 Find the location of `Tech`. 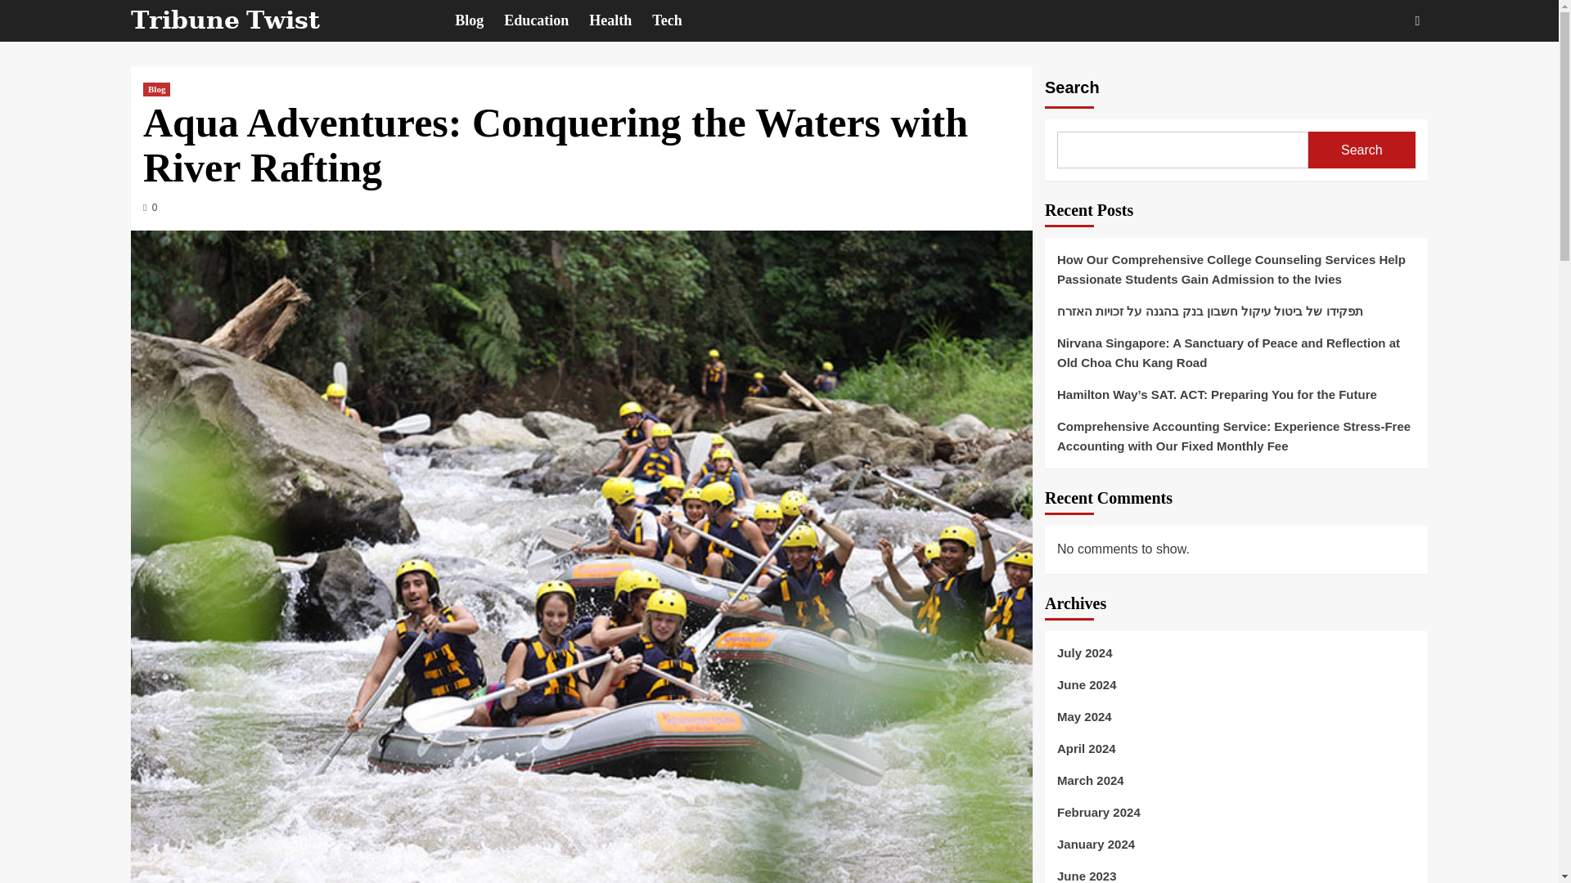

Tech is located at coordinates (677, 20).